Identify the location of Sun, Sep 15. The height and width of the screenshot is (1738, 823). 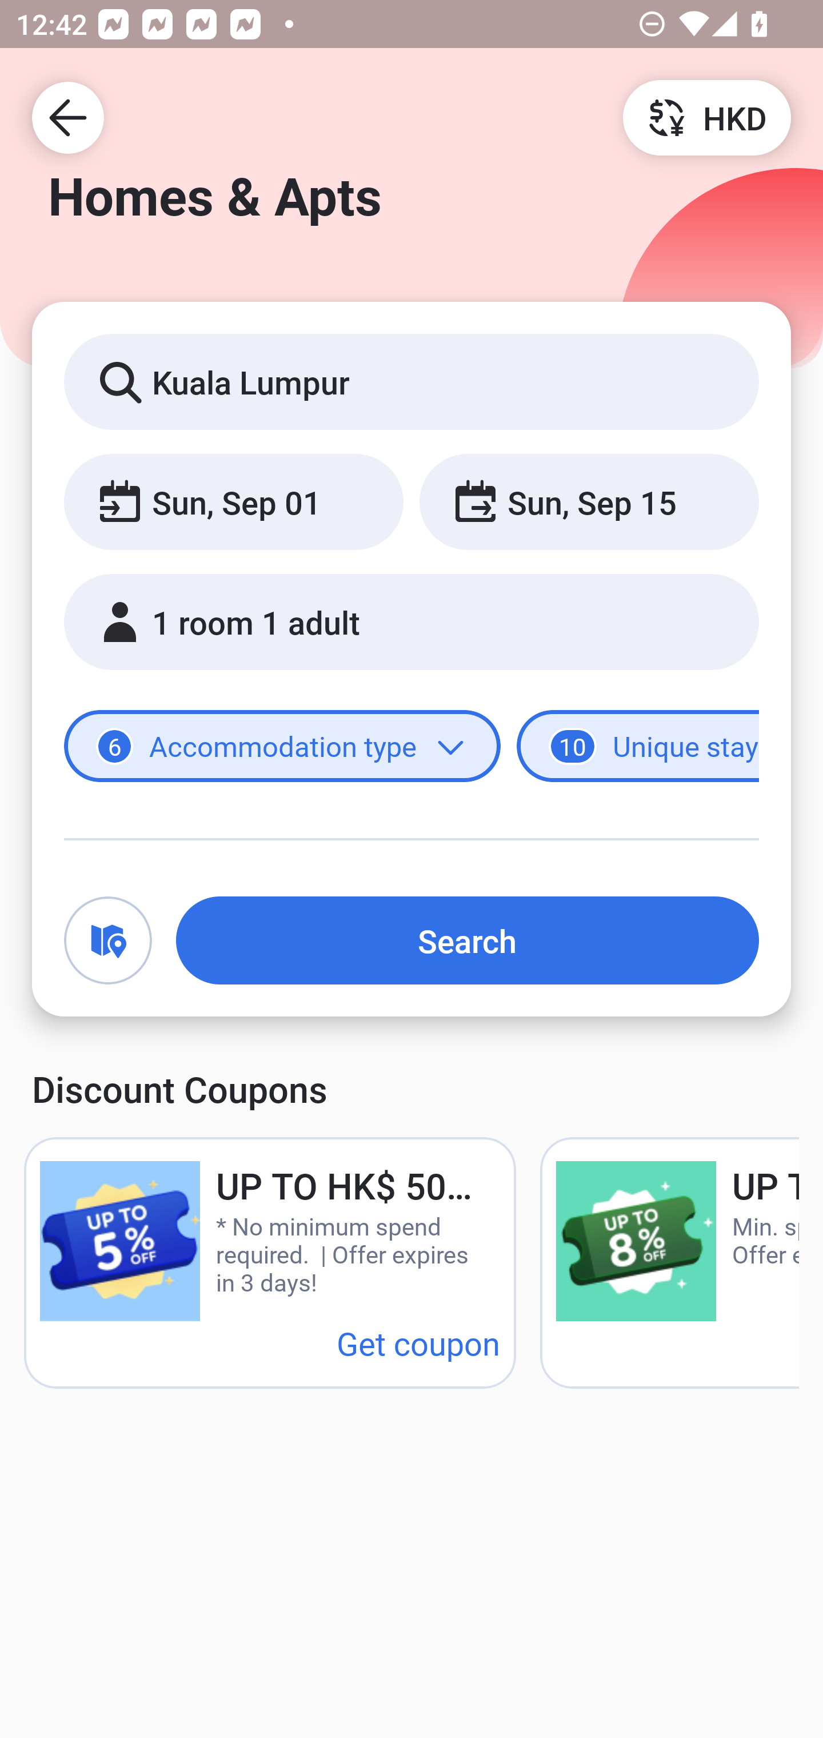
(589, 501).